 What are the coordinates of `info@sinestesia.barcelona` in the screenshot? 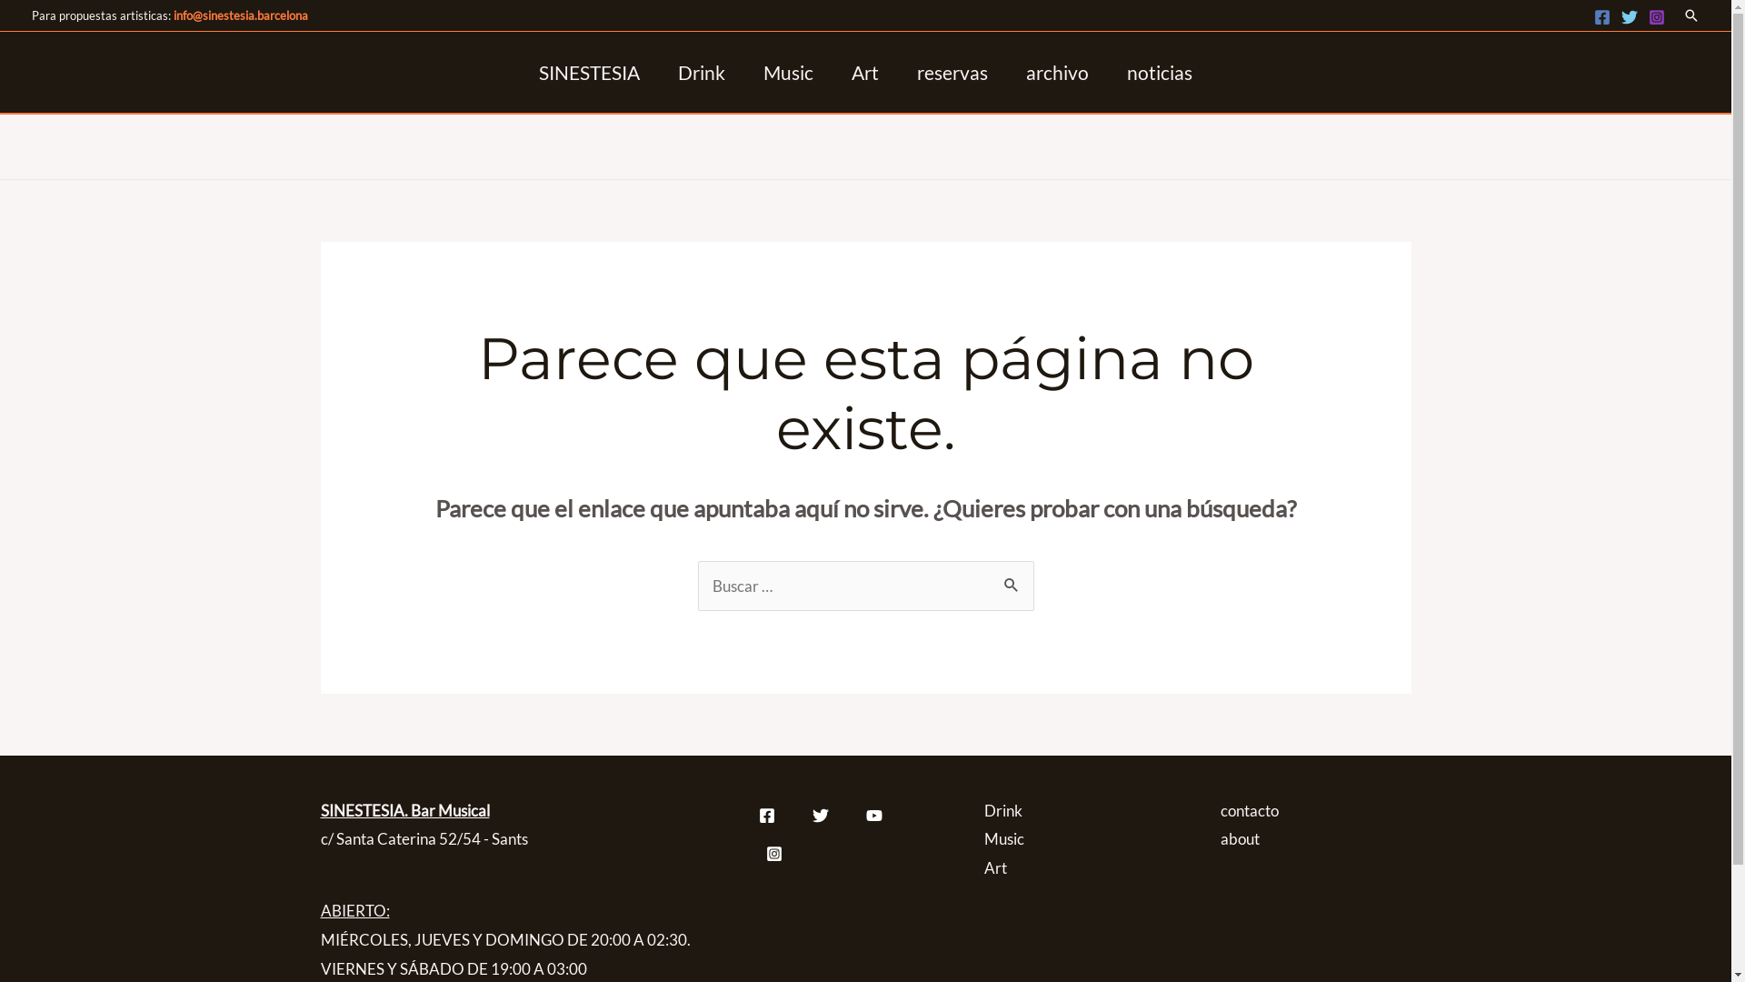 It's located at (241, 15).